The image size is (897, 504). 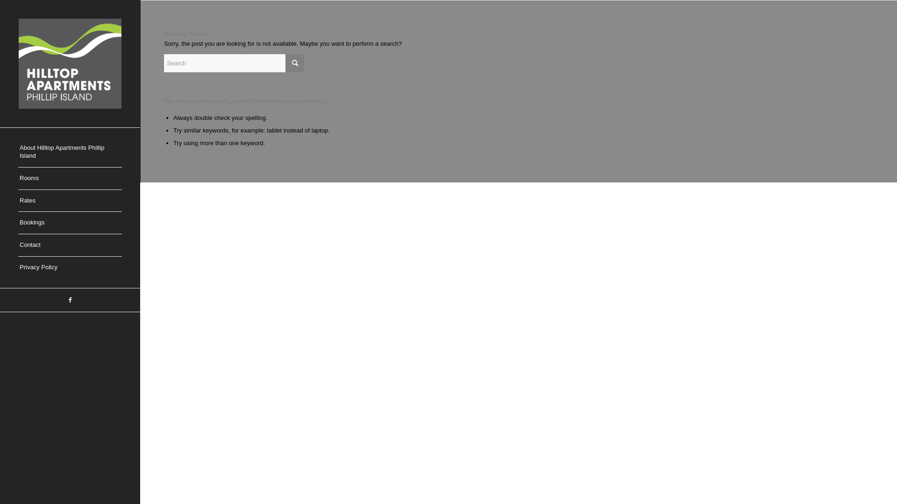 I want to click on Rates, so click(x=70, y=201).